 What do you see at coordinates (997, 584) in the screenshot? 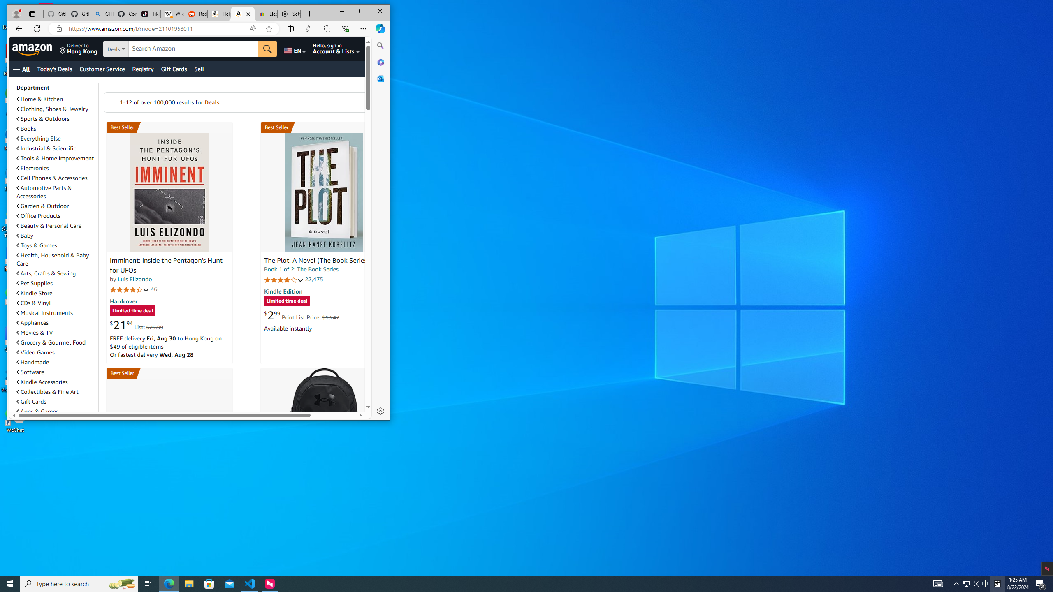
I see `Tray Input Indicator - Chinese (Simplified, China)` at bounding box center [997, 584].